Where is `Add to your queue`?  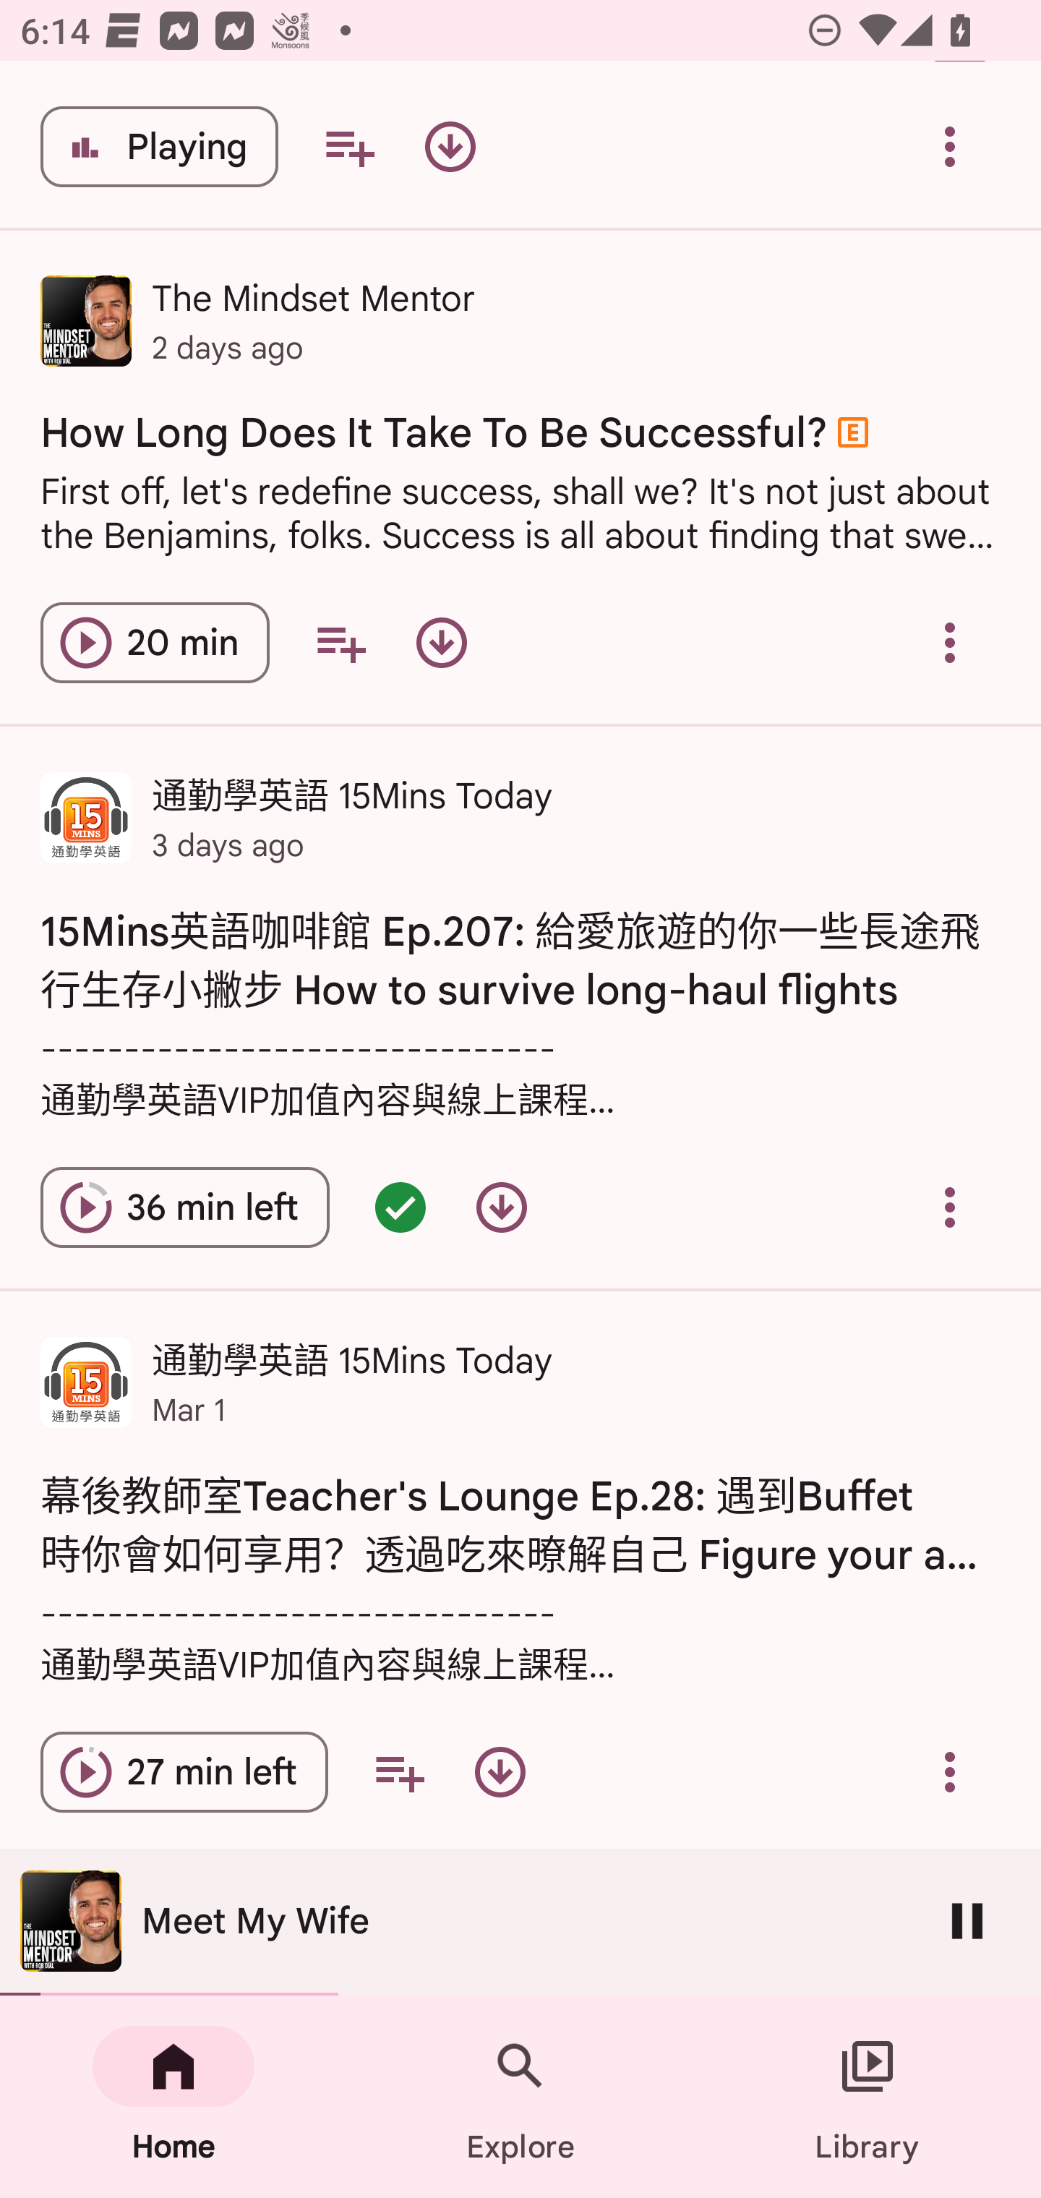 Add to your queue is located at coordinates (399, 1773).